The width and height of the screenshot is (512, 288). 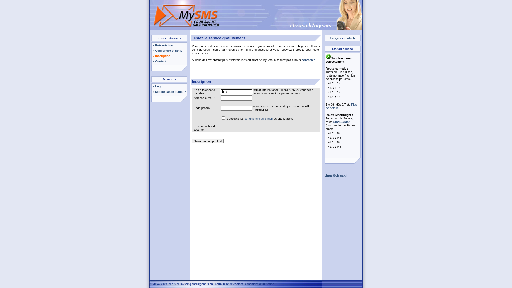 I want to click on conditions d'utilisation, so click(x=259, y=119).